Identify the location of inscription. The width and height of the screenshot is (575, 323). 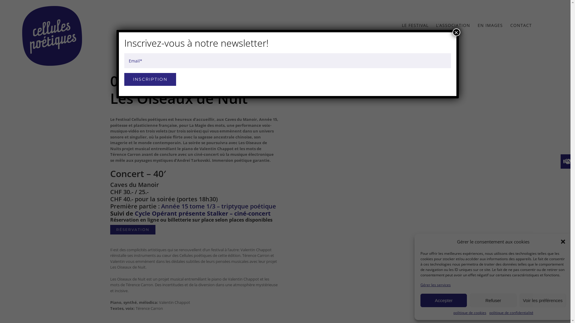
(150, 80).